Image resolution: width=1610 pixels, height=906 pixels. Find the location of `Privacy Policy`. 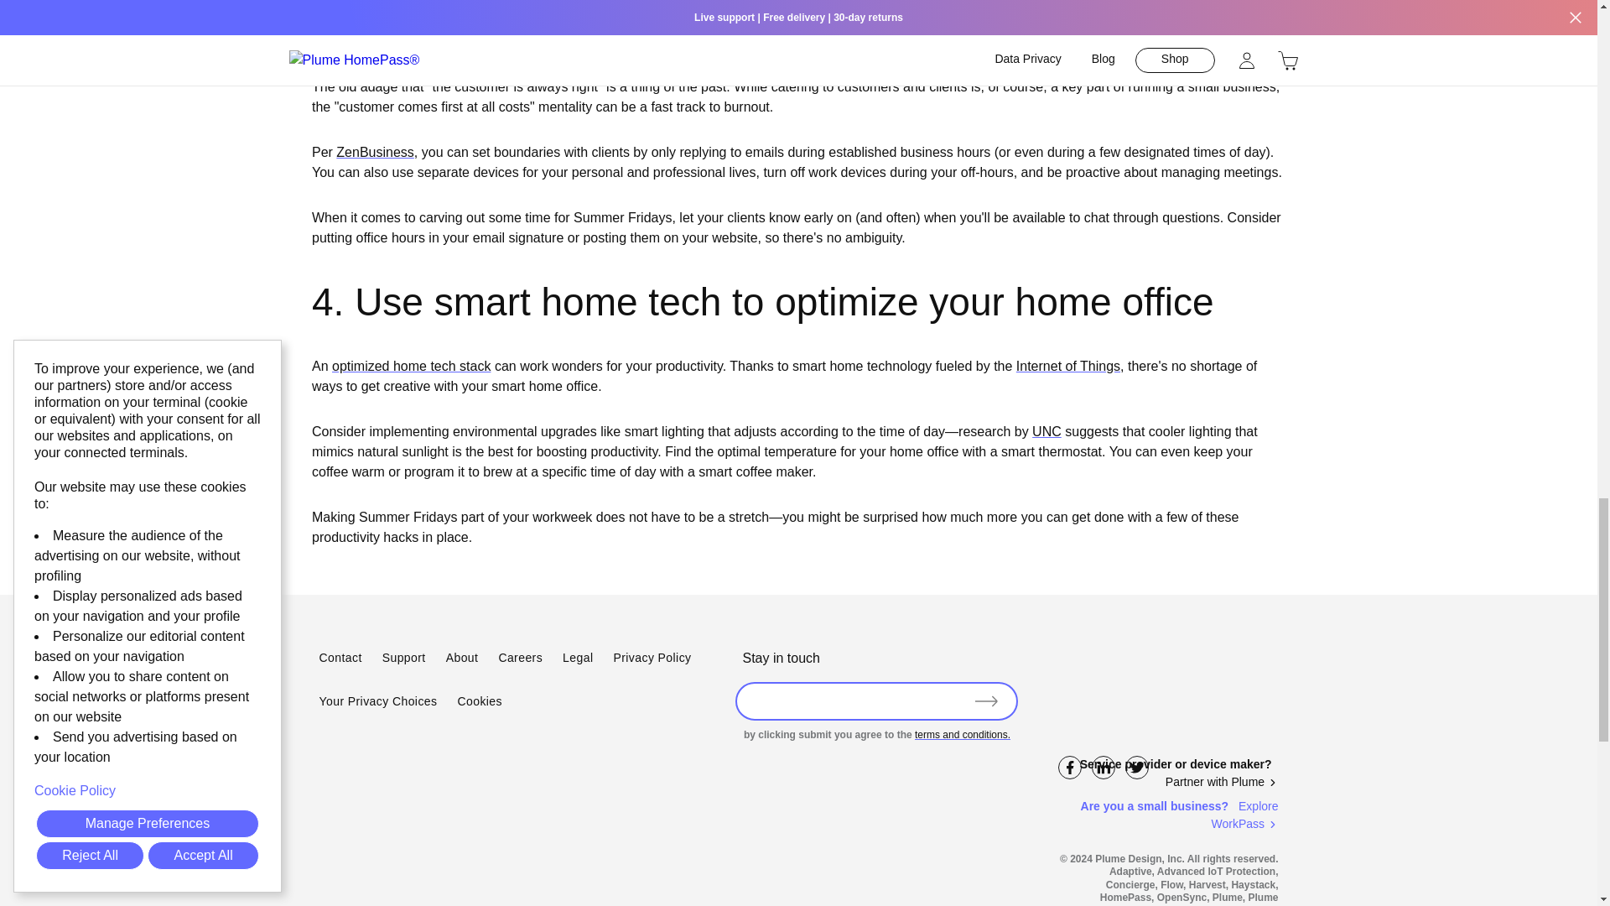

Privacy Policy is located at coordinates (652, 659).